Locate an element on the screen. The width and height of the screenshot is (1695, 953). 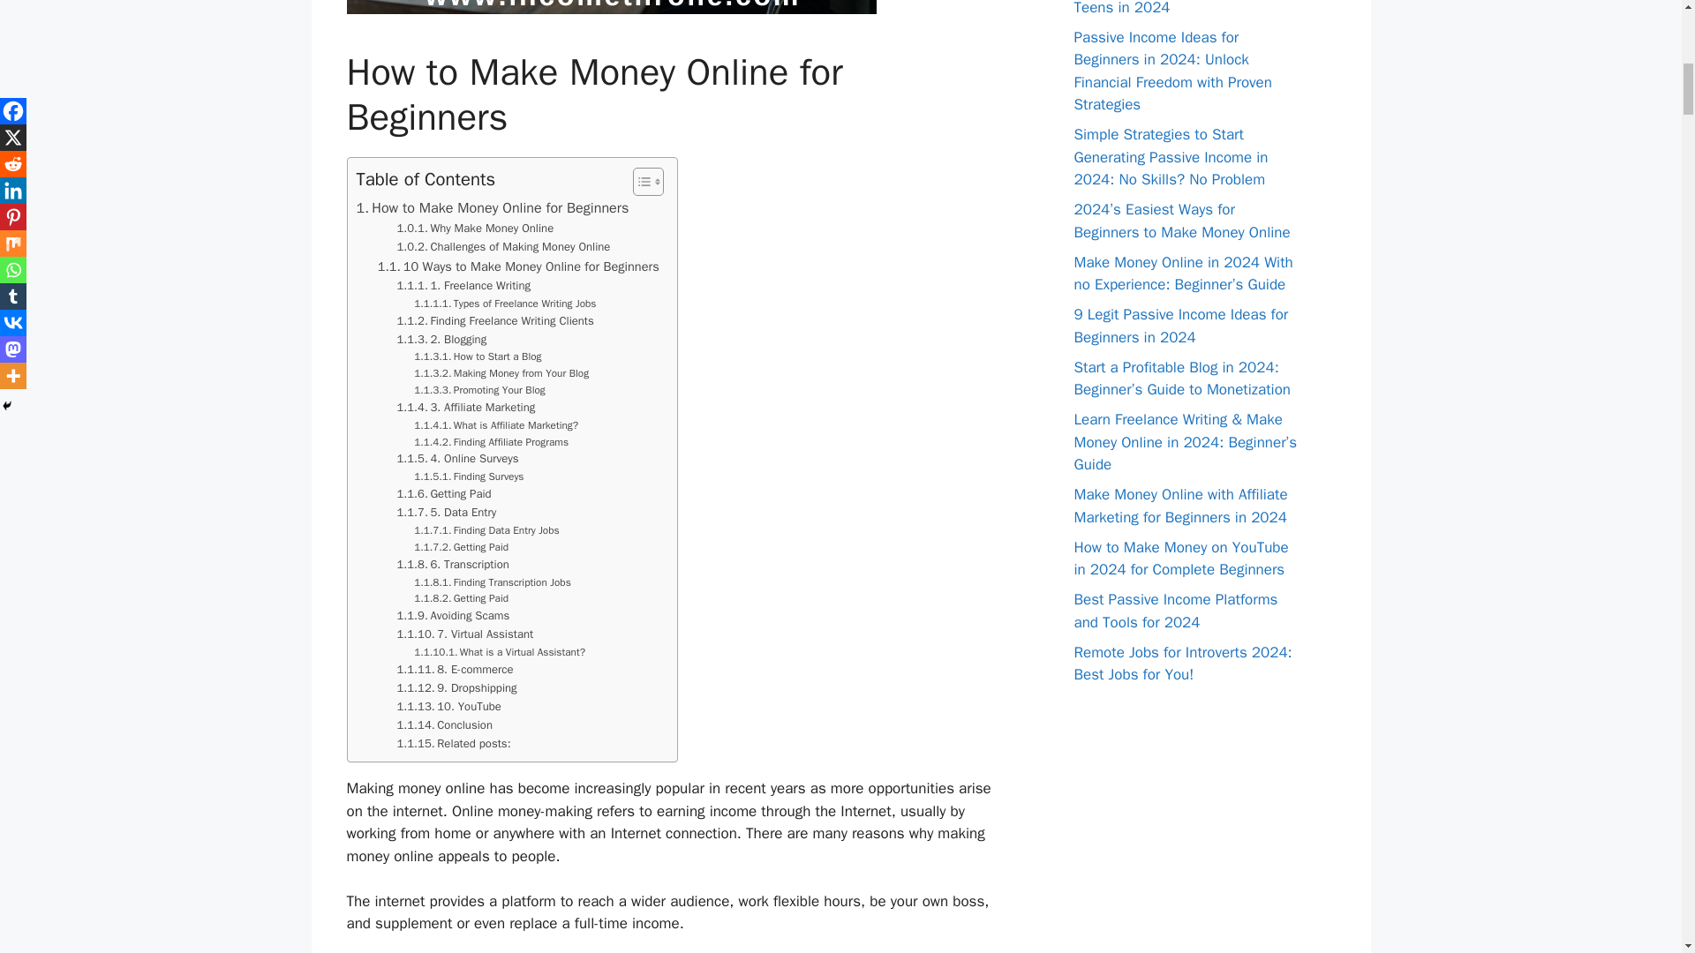
Making Money from Your Blog is located at coordinates (501, 373).